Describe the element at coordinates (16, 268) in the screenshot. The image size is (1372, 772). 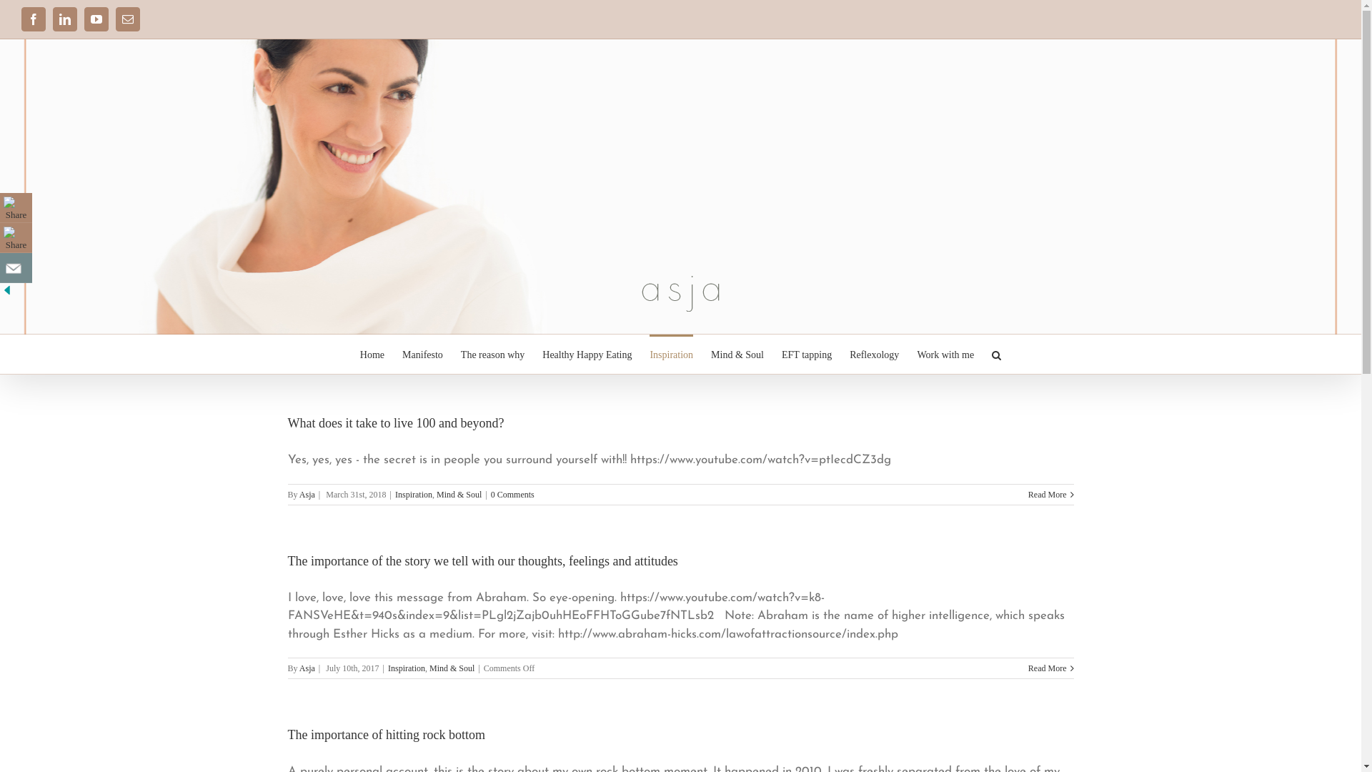
I see `Contact us` at that location.